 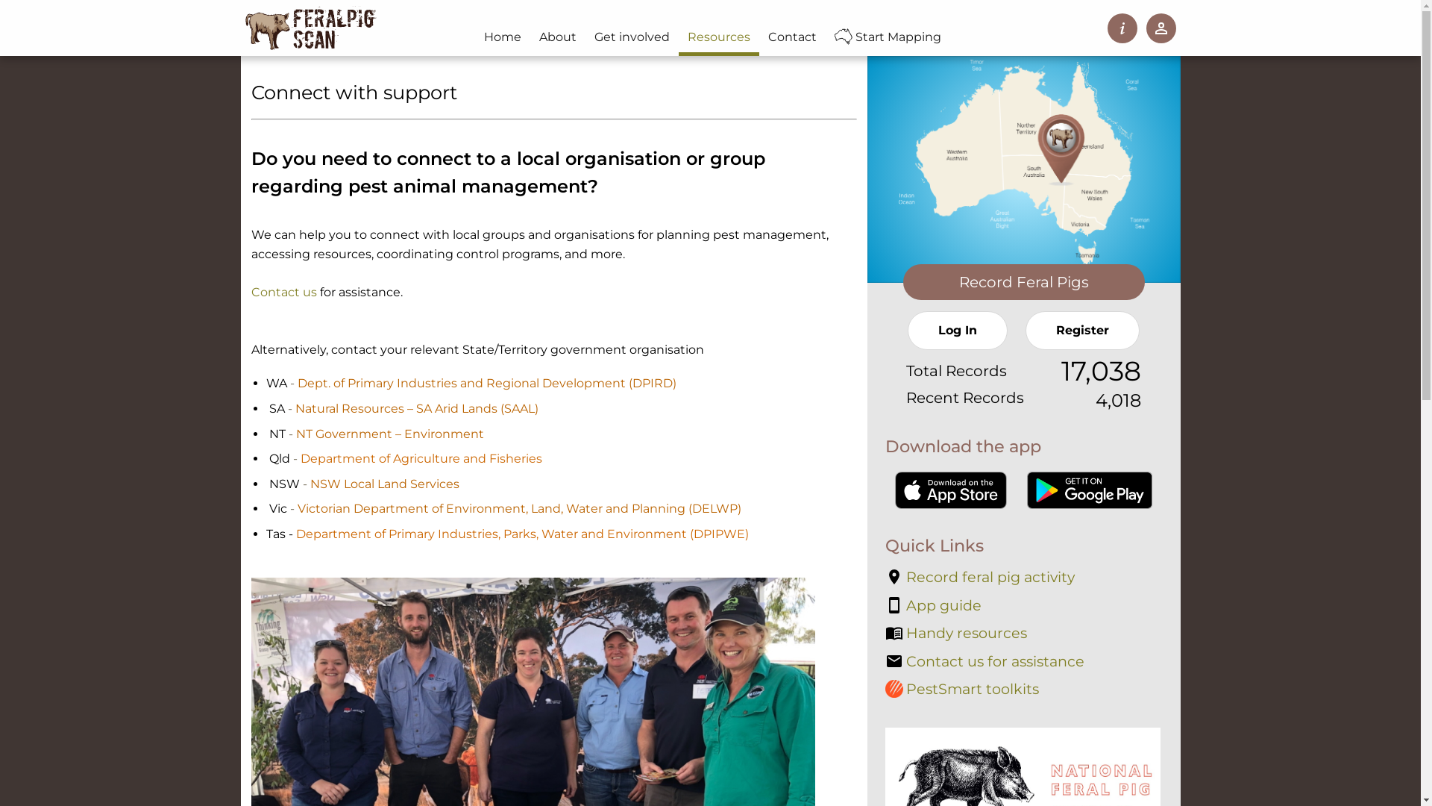 What do you see at coordinates (283, 293) in the screenshot?
I see `Contact us` at bounding box center [283, 293].